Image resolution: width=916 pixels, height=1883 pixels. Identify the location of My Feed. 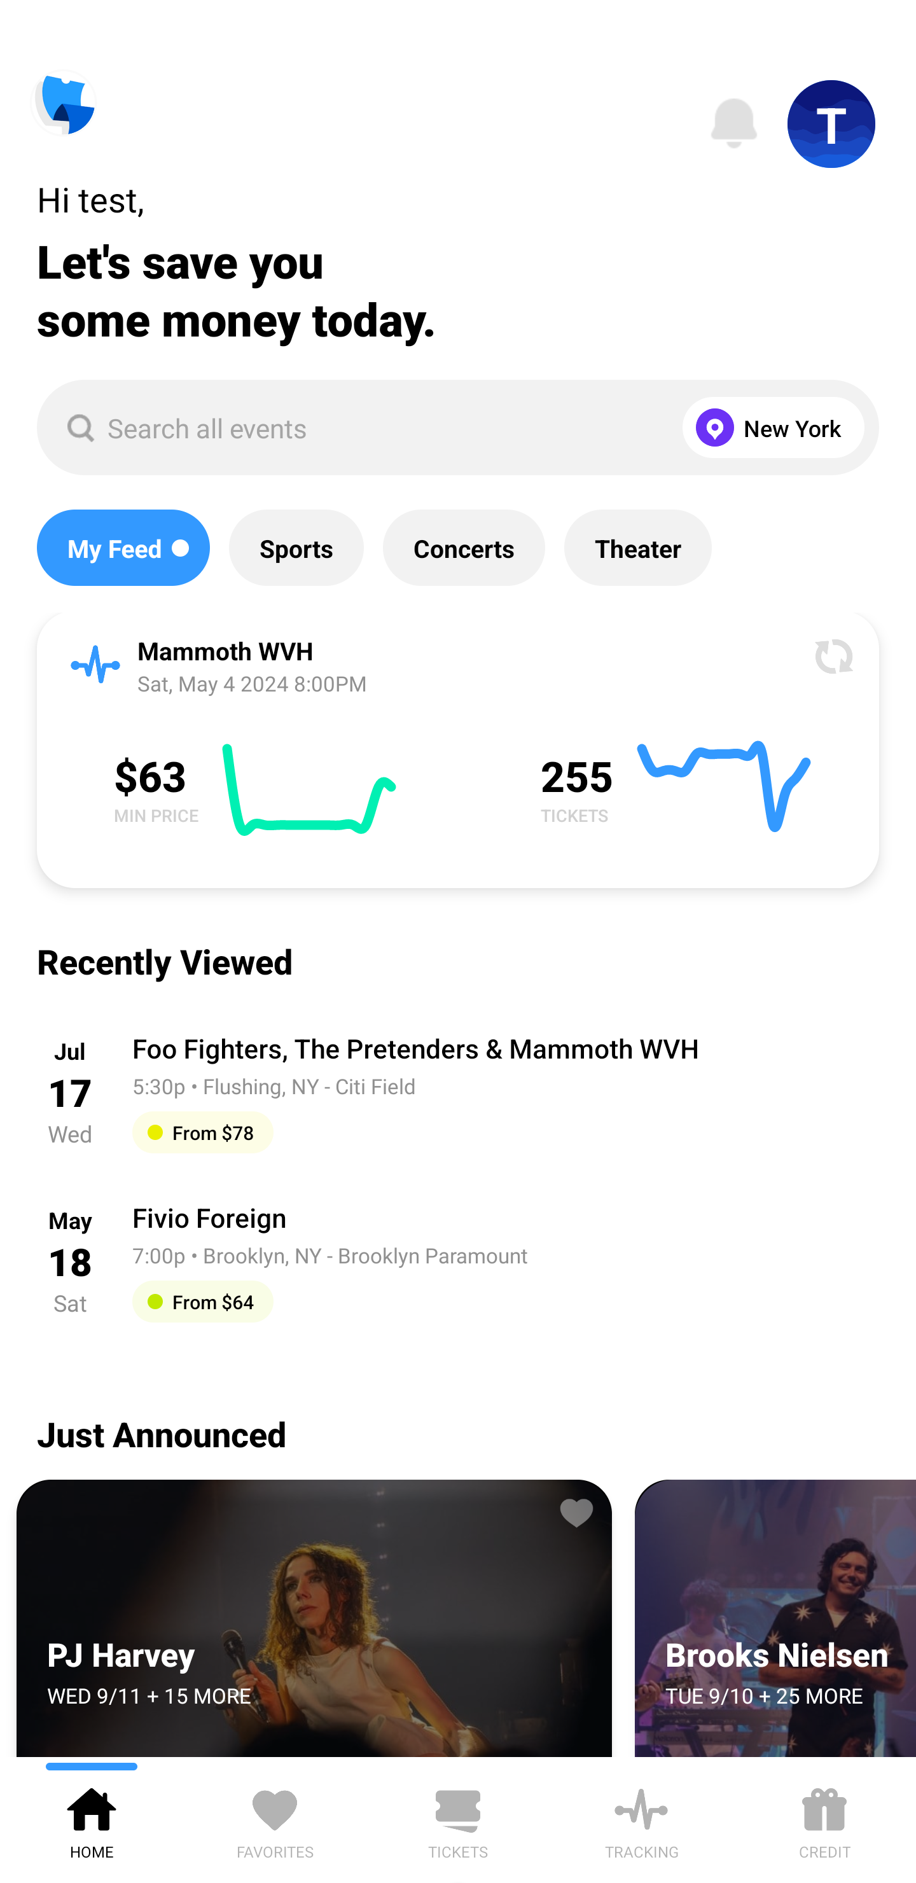
(123, 548).